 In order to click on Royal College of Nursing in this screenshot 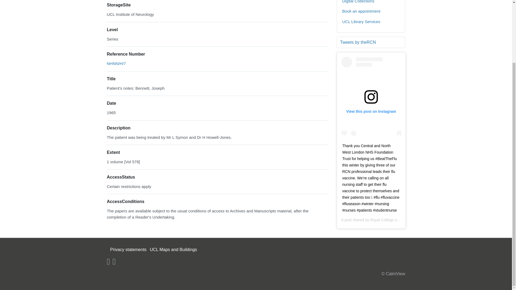, I will do `click(391, 220)`.